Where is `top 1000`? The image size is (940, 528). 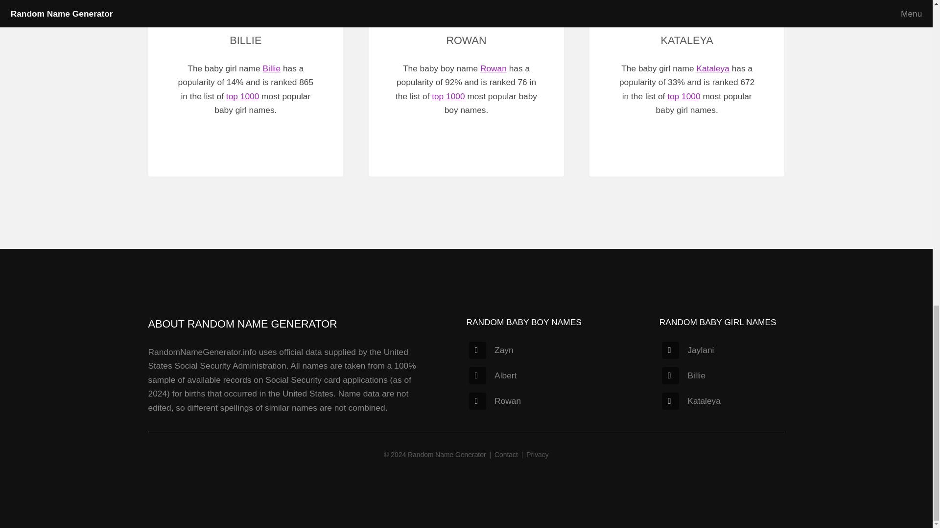 top 1000 is located at coordinates (243, 96).